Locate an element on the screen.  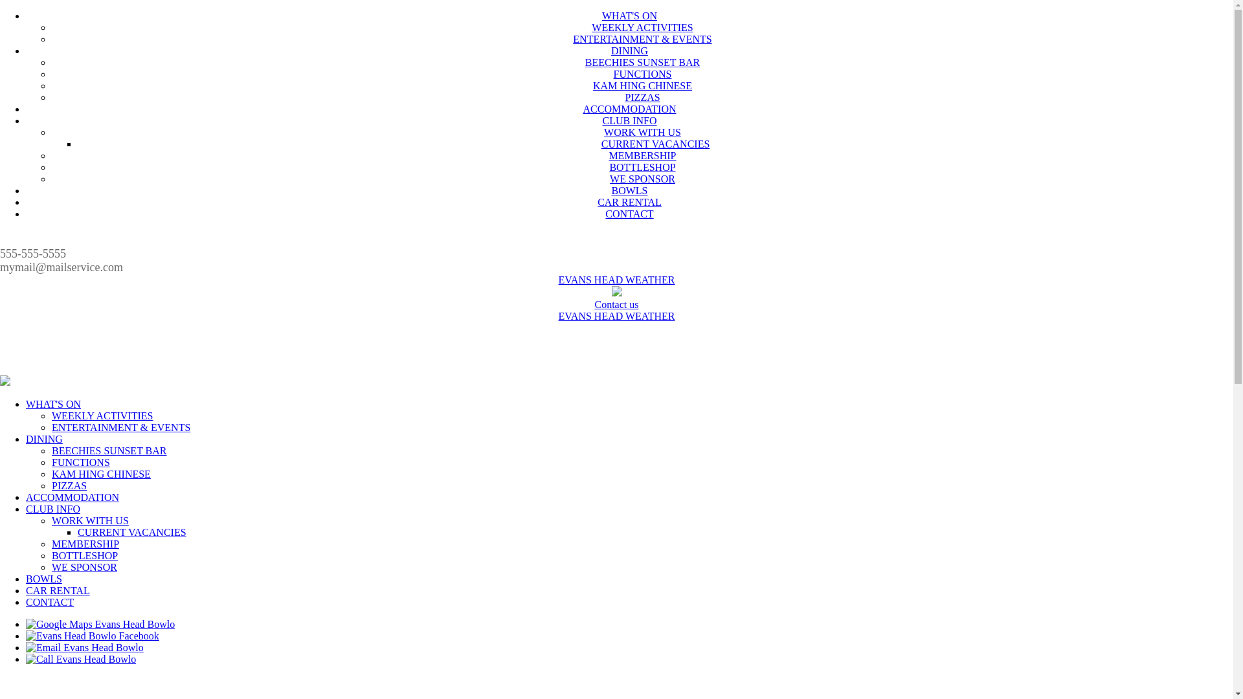
ENTERTAINMENT & EVENTS is located at coordinates (121, 427).